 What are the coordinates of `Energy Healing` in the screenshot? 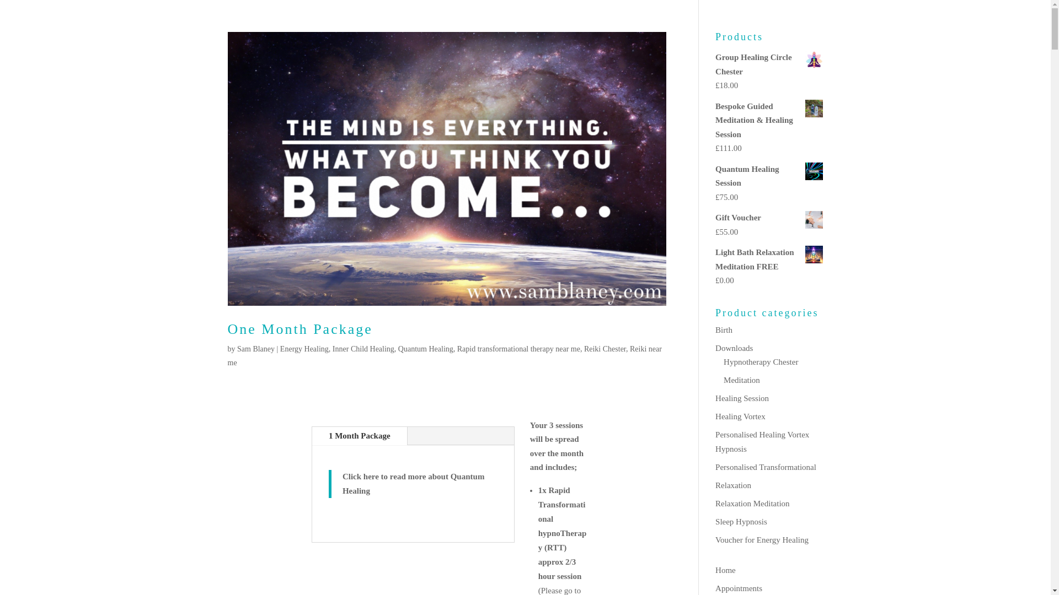 It's located at (304, 349).